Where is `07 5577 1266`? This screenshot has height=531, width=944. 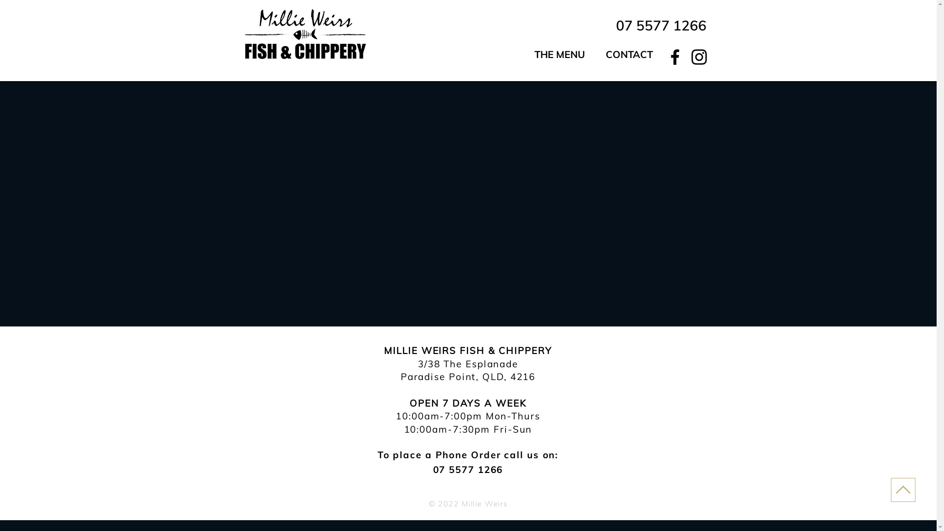 07 5577 1266 is located at coordinates (468, 470).